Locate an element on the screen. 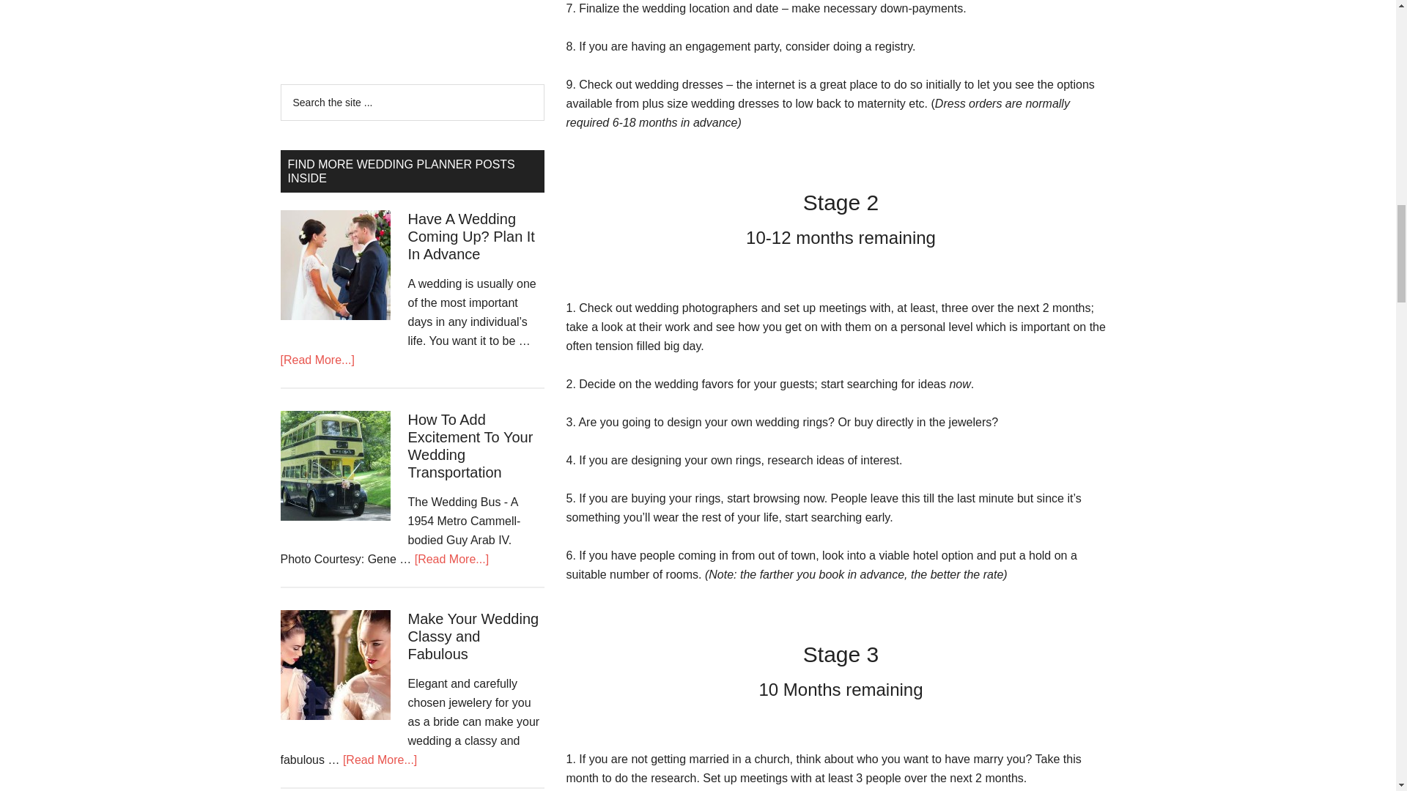 The height and width of the screenshot is (791, 1407). Advertisement is located at coordinates (390, 24).